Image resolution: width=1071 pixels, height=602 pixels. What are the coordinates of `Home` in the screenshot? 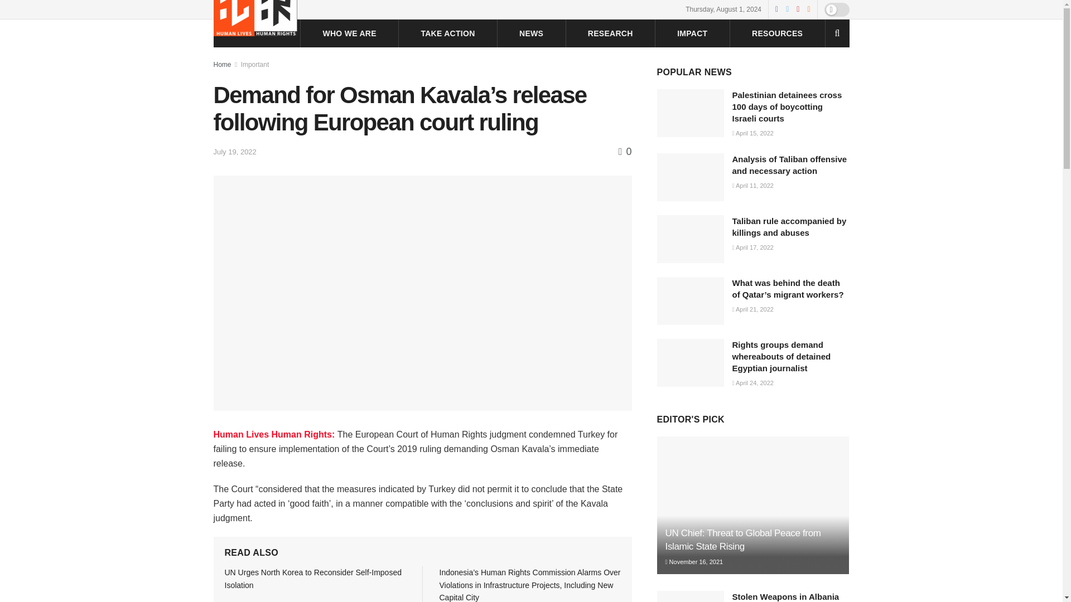 It's located at (222, 65).